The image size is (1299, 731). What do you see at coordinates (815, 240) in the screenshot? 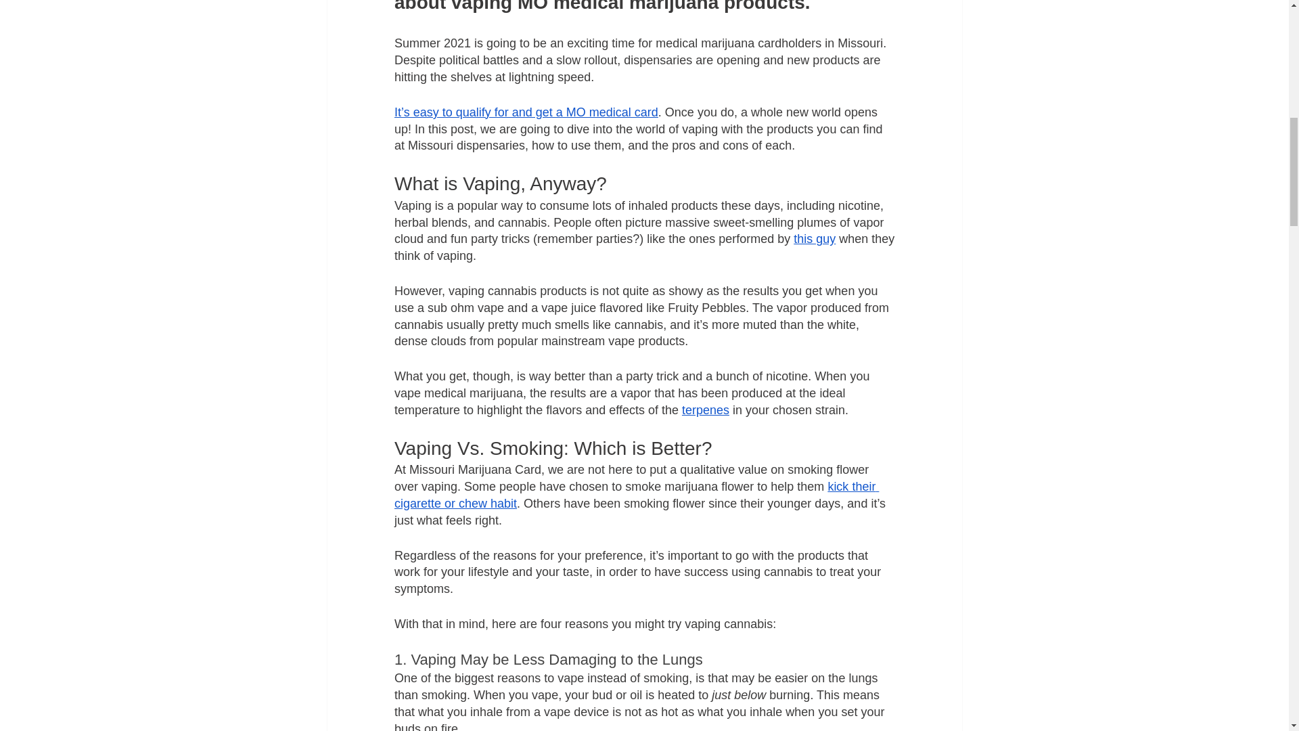
I see `this guy` at bounding box center [815, 240].